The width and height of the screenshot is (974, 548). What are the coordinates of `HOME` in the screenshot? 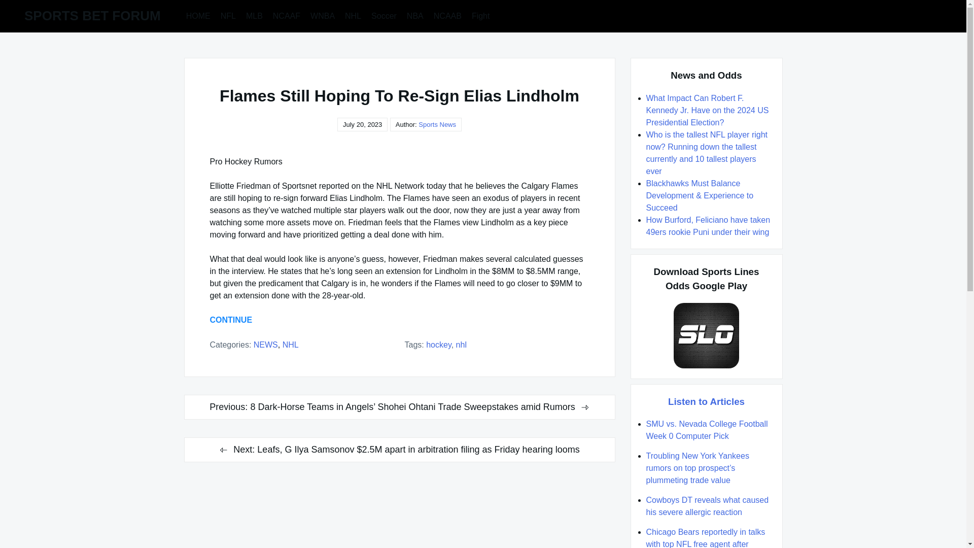 It's located at (198, 15).